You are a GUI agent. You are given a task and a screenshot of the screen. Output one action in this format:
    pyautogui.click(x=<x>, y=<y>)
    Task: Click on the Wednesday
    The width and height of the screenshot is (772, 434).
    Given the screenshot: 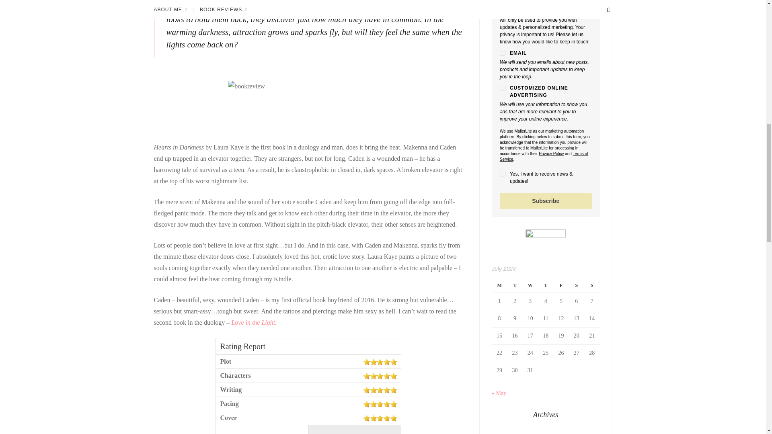 What is the action you would take?
    pyautogui.click(x=530, y=285)
    